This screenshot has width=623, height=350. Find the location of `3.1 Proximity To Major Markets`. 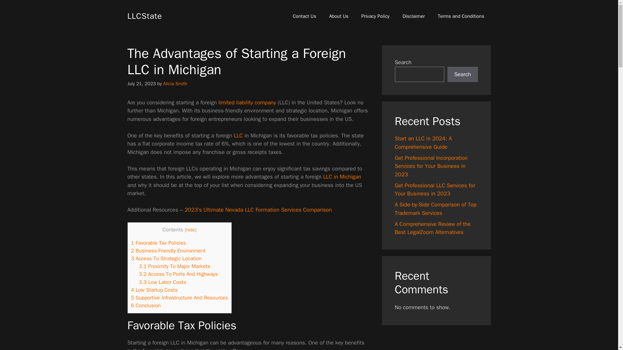

3.1 Proximity To Major Markets is located at coordinates (175, 266).